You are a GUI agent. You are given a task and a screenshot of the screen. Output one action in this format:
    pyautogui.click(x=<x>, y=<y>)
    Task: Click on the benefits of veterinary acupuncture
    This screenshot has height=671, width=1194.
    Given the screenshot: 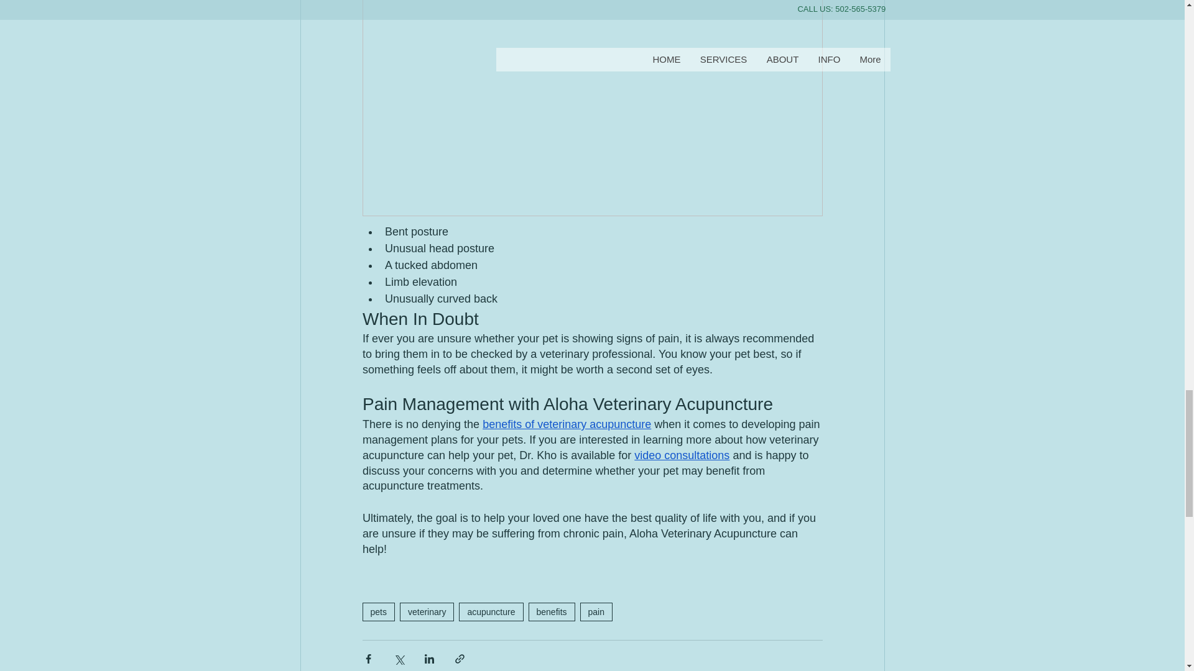 What is the action you would take?
    pyautogui.click(x=566, y=424)
    